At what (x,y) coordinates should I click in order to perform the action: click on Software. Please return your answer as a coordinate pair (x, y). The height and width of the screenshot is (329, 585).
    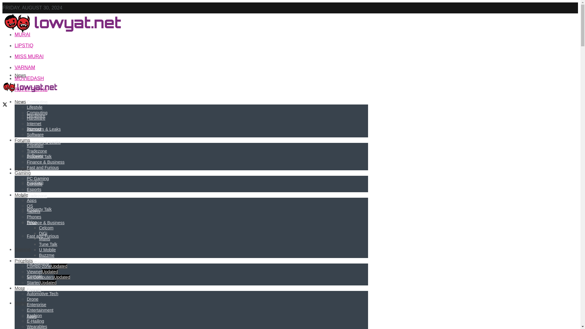
    Looking at the image, I should click on (35, 156).